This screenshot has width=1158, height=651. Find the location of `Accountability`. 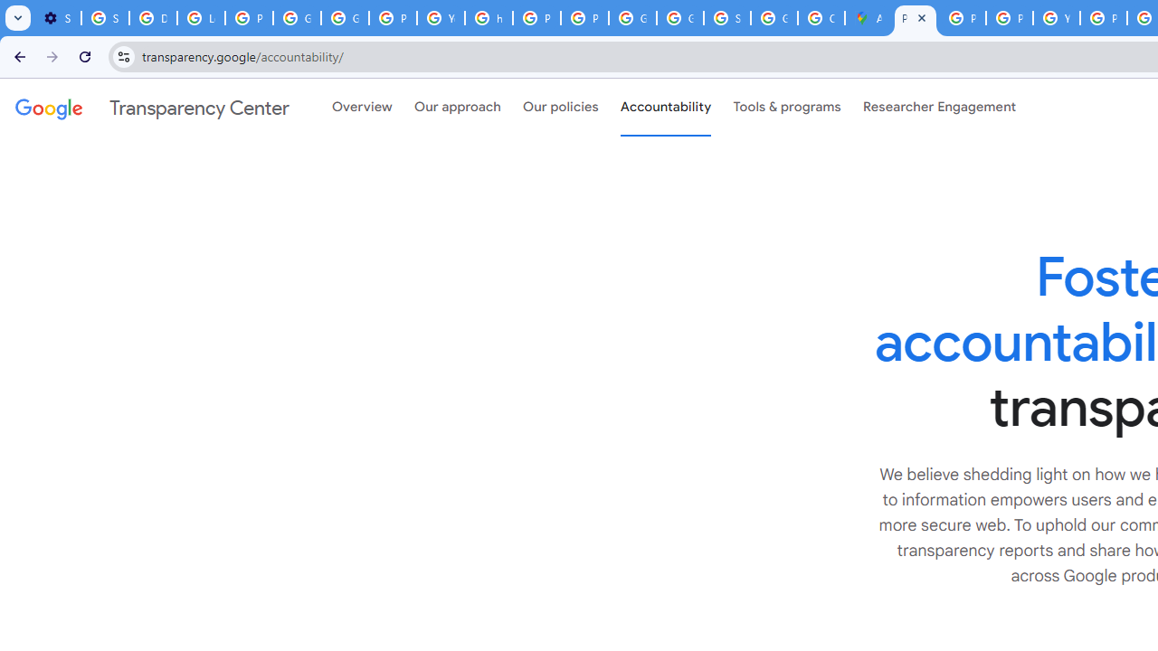

Accountability is located at coordinates (666, 108).